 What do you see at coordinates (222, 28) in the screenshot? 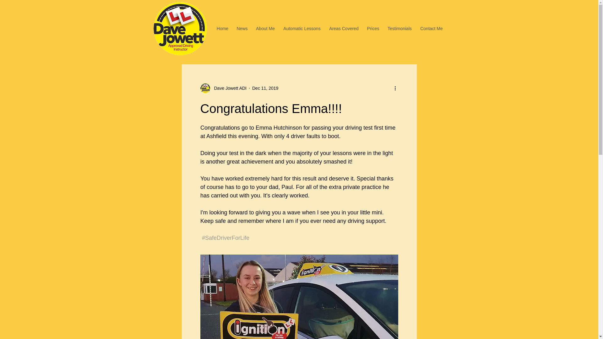
I see `Home` at bounding box center [222, 28].